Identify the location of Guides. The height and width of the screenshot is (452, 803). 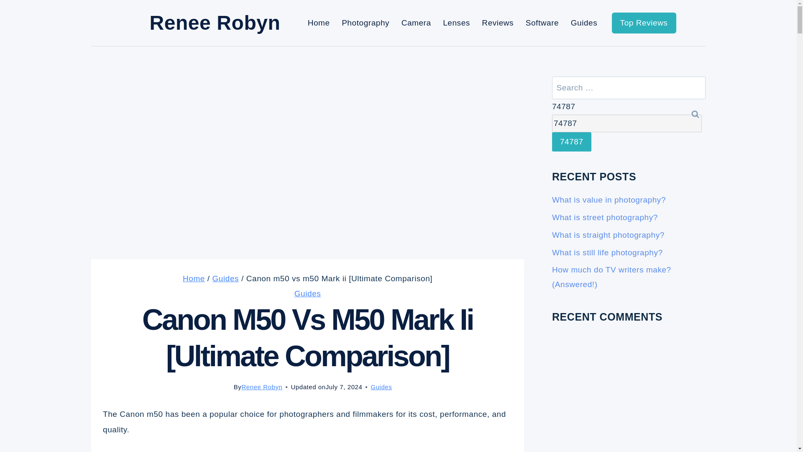
(226, 278).